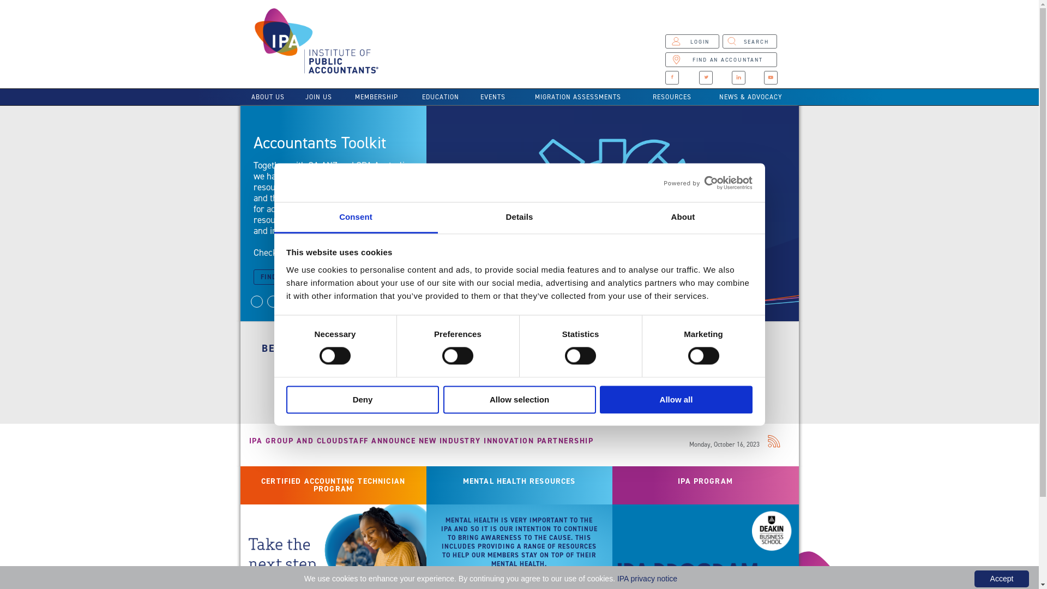 This screenshot has height=589, width=1047. What do you see at coordinates (519, 218) in the screenshot?
I see `Details` at bounding box center [519, 218].